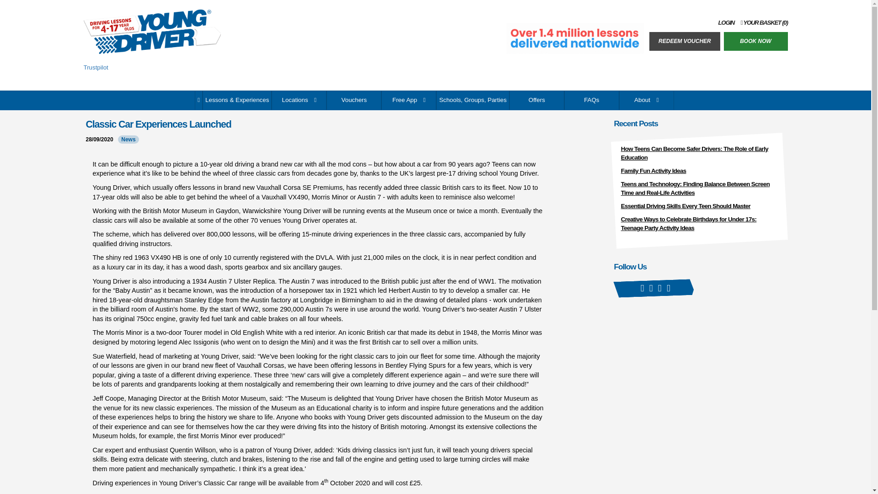 This screenshot has width=878, height=494. Describe the element at coordinates (299, 100) in the screenshot. I see `Locations` at that location.